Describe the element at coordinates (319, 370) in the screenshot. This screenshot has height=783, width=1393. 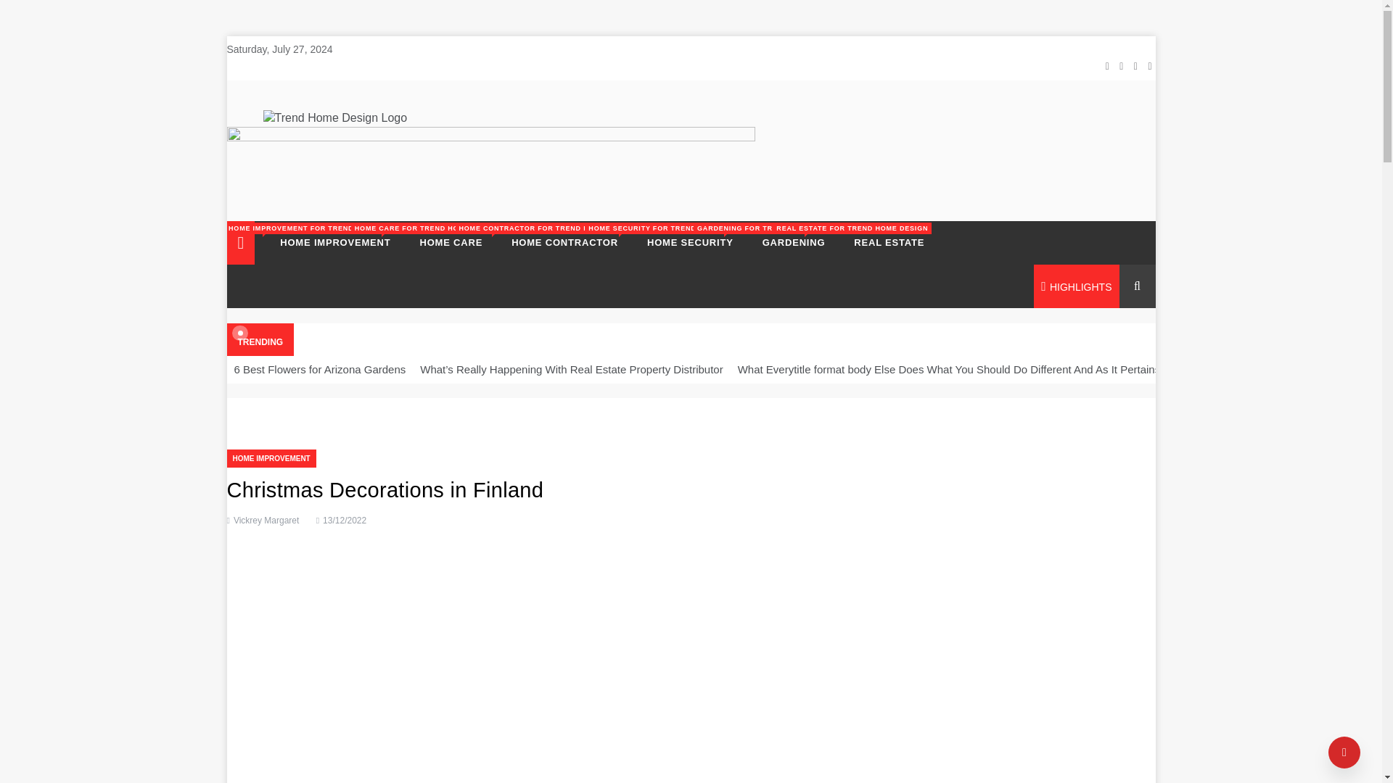
I see `Christmas Decorations in Finland` at that location.